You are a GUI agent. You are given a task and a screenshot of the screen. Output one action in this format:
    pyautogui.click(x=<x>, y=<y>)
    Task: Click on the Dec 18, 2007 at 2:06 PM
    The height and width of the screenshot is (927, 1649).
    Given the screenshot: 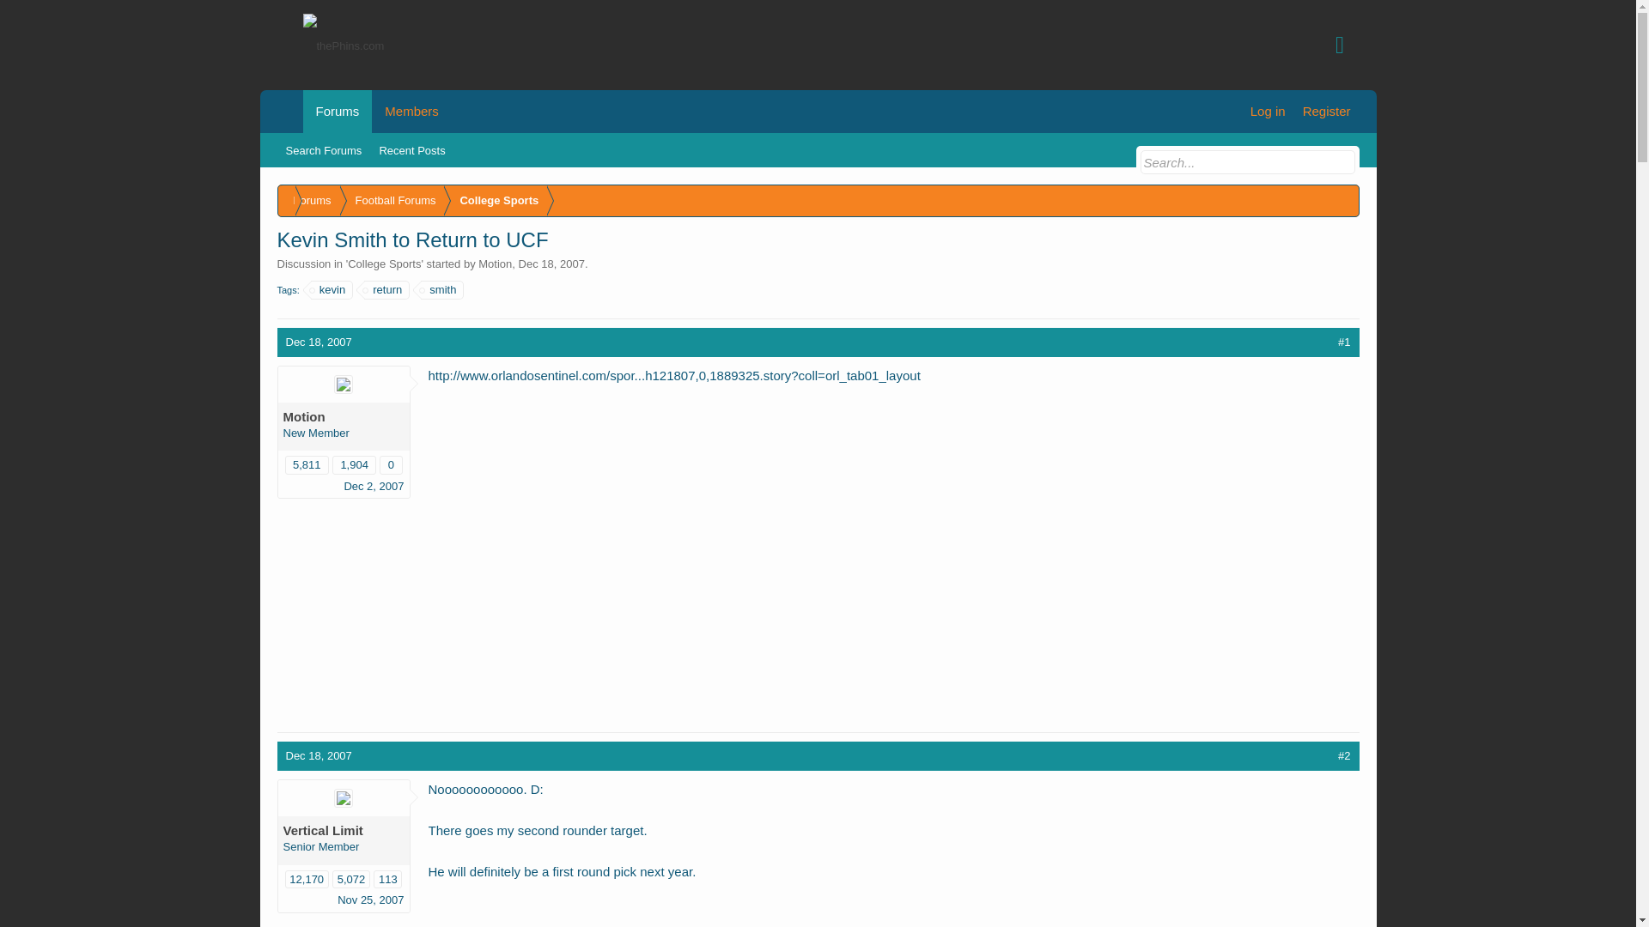 What is the action you would take?
    pyautogui.click(x=551, y=264)
    